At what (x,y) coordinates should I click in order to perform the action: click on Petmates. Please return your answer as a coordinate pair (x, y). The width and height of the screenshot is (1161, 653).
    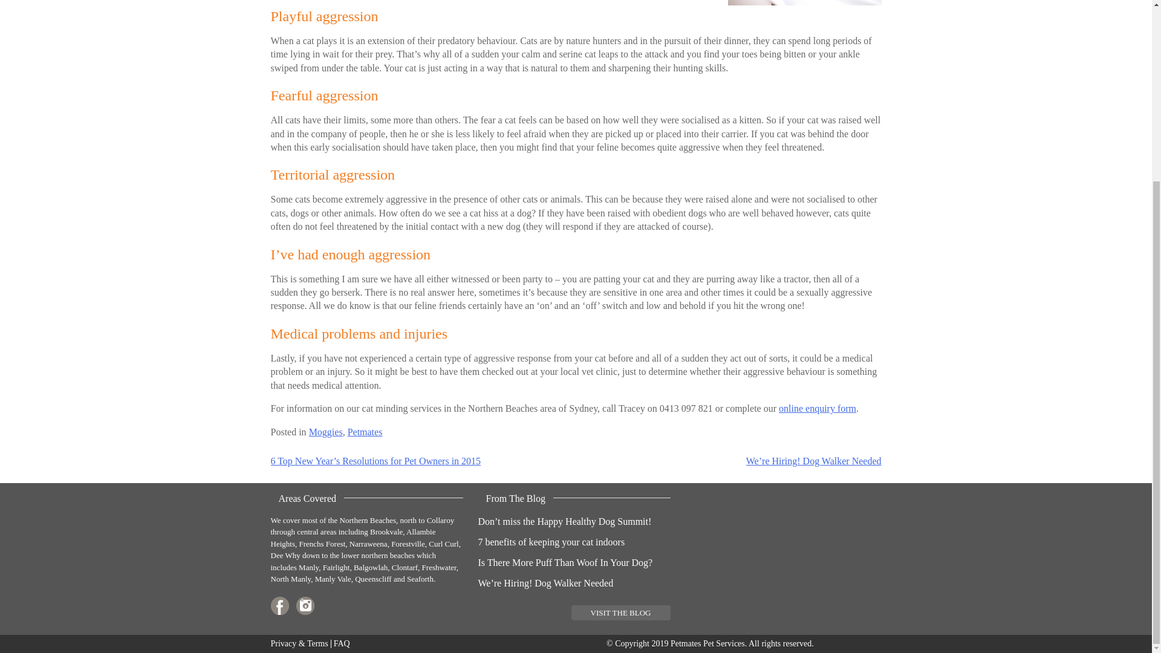
    Looking at the image, I should click on (365, 432).